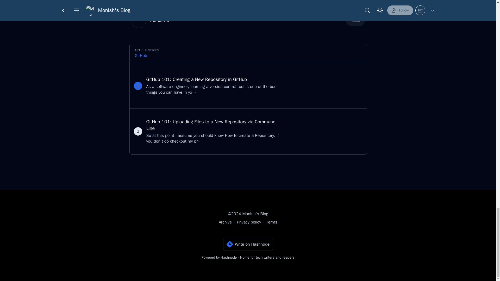 The image size is (500, 281). I want to click on GitHub 101: Creating a New Repository in GitHub, so click(197, 79).